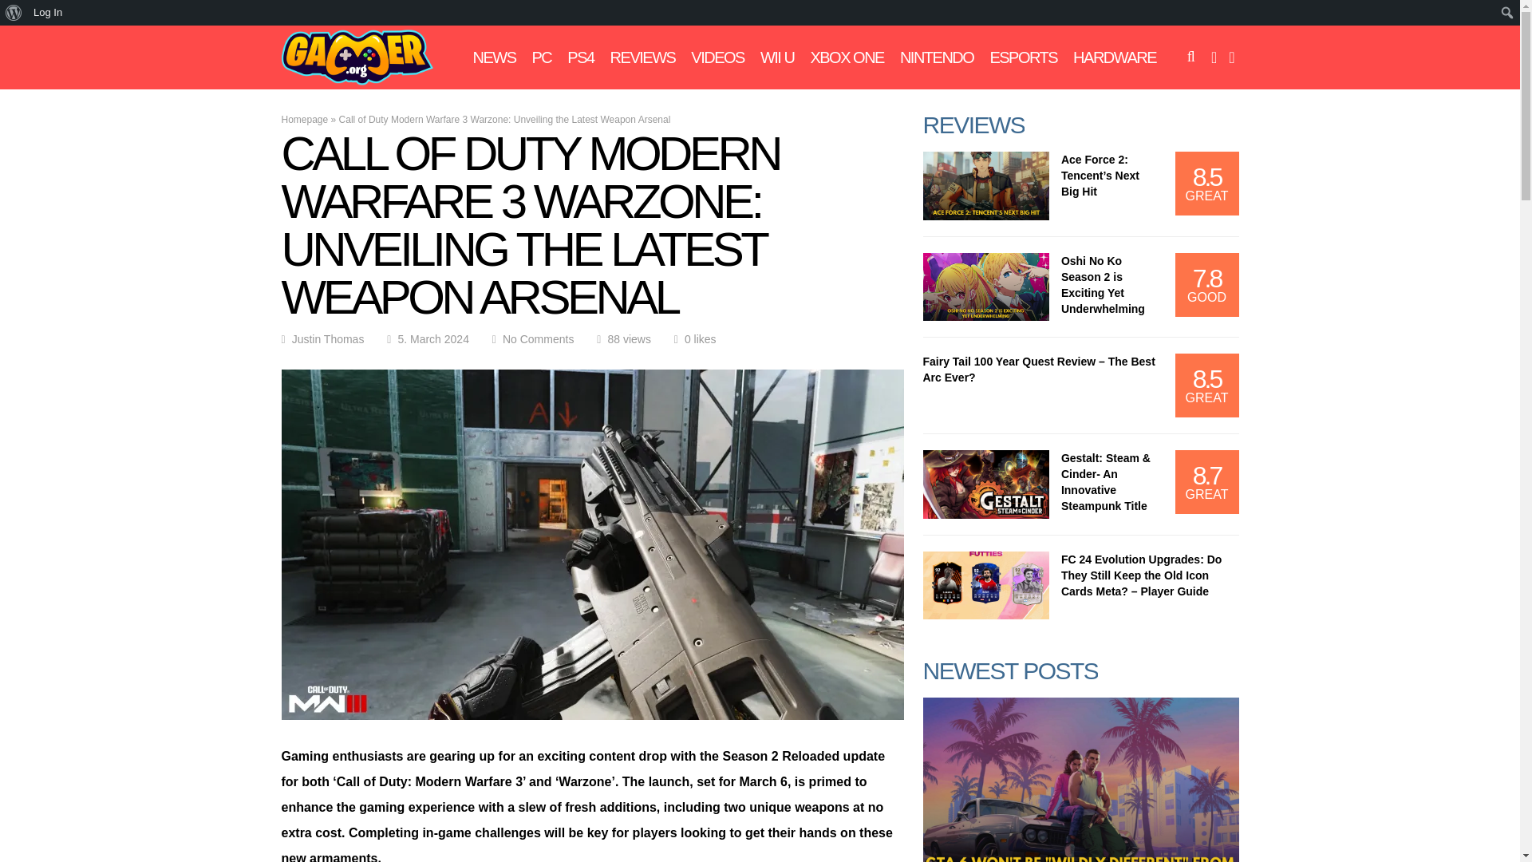 Image resolution: width=1532 pixels, height=862 pixels. What do you see at coordinates (1115, 57) in the screenshot?
I see `HARDWARE` at bounding box center [1115, 57].